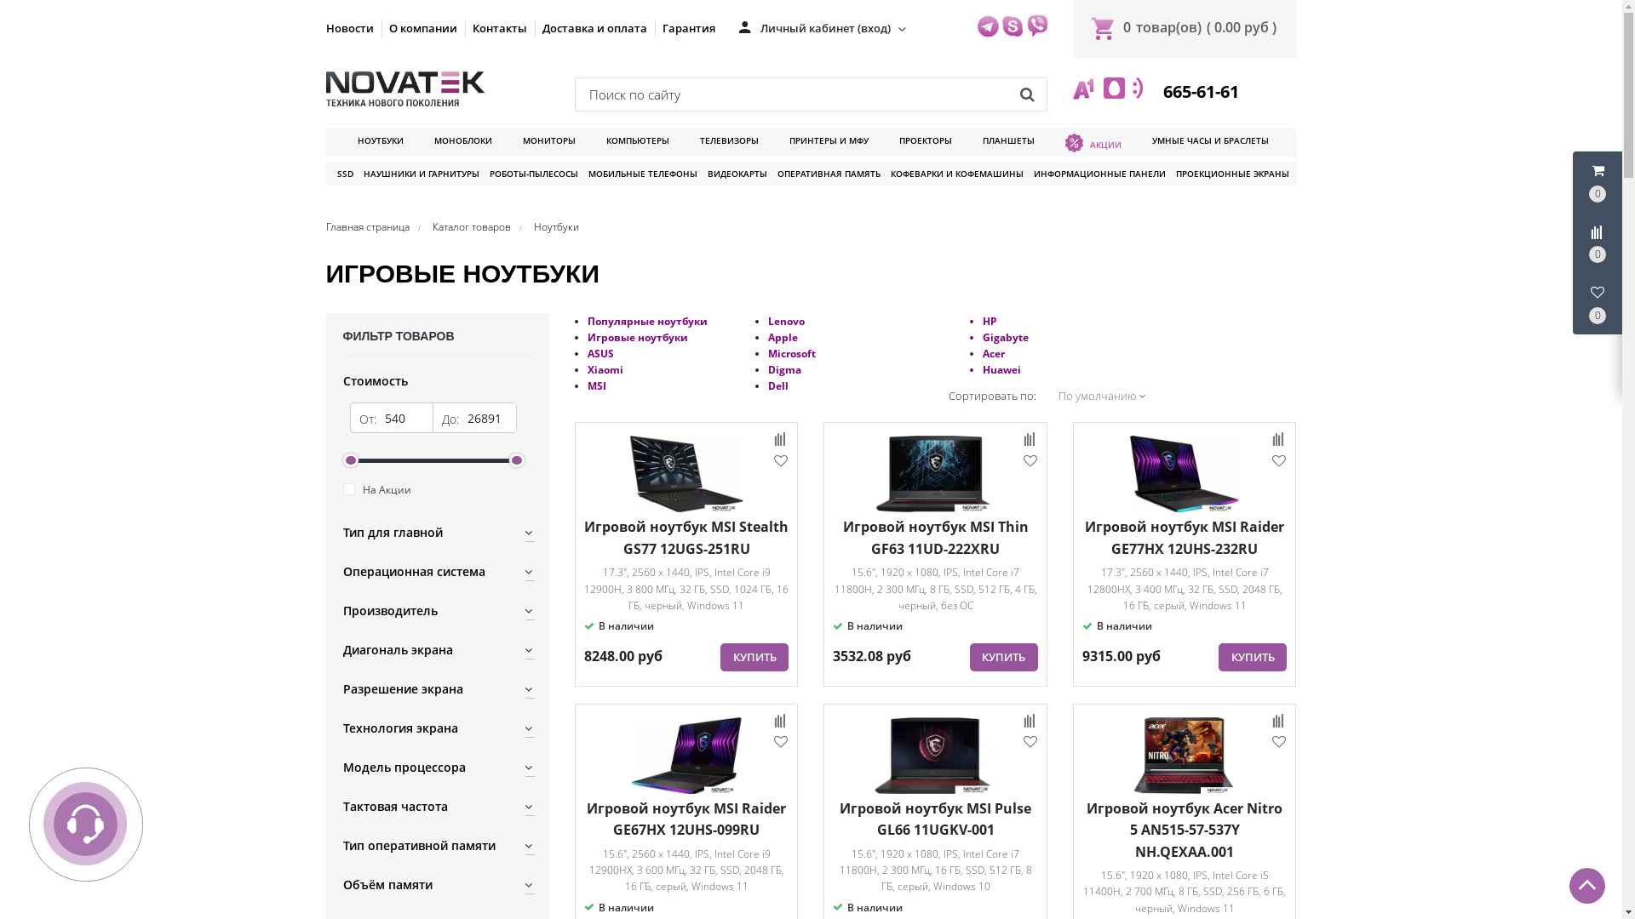 This screenshot has width=1635, height=919. Describe the element at coordinates (787, 322) in the screenshot. I see `Lenovo` at that location.